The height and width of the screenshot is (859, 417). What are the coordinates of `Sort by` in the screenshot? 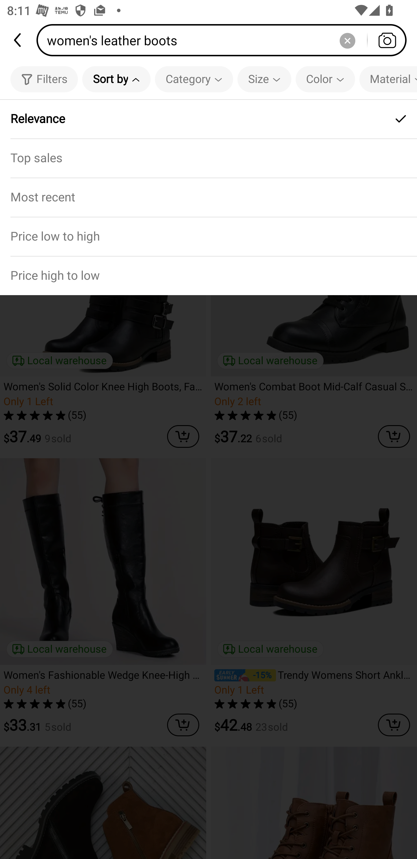 It's located at (116, 79).